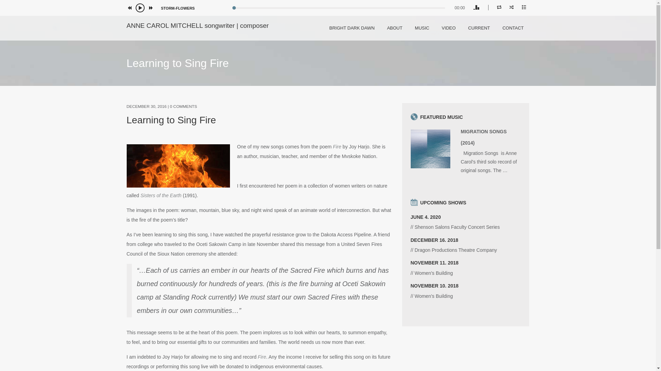 This screenshot has height=371, width=661. I want to click on CURRENT, so click(479, 27).